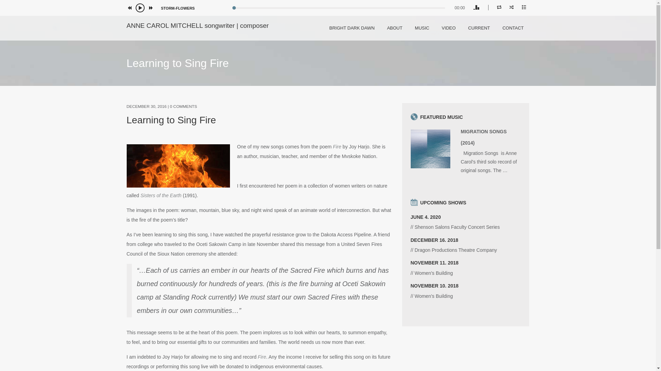 This screenshot has height=371, width=661. I want to click on CURRENT, so click(479, 27).